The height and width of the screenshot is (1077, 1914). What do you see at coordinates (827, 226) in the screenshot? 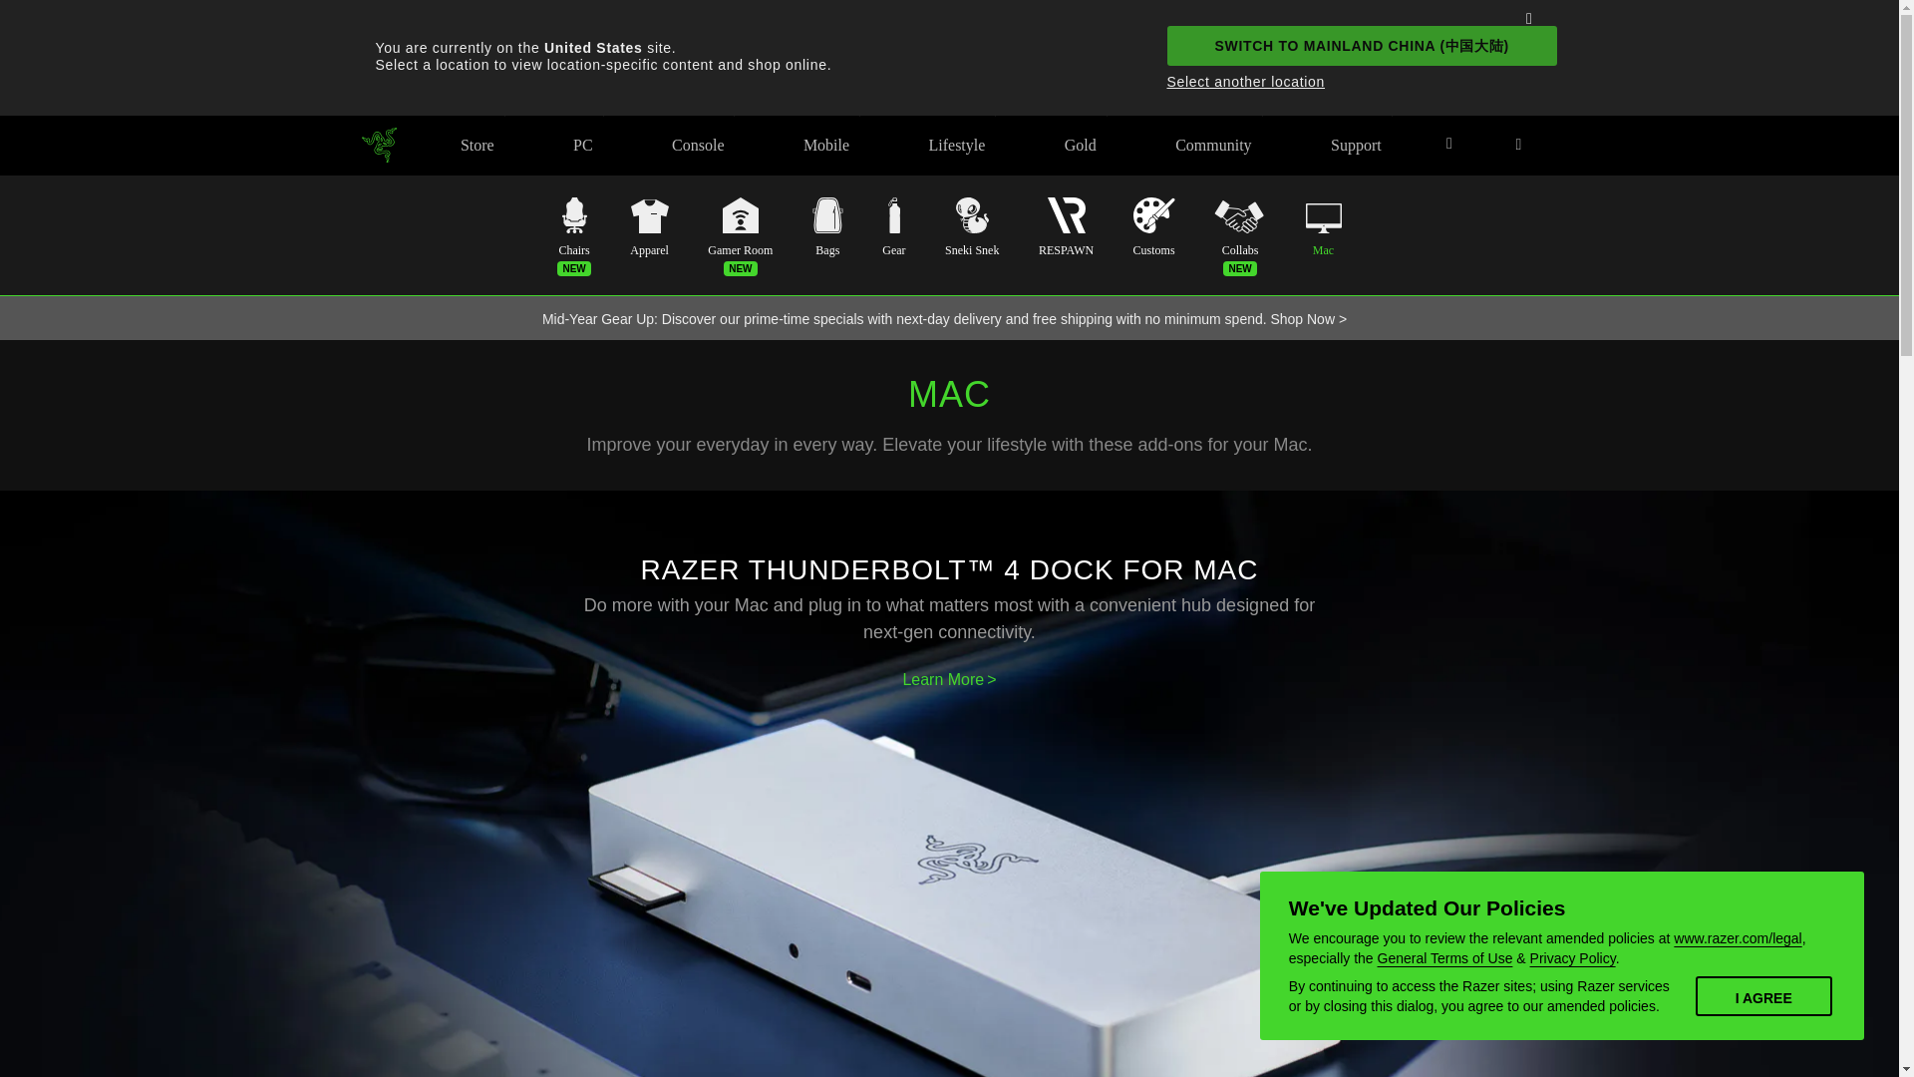
I see `bags` at bounding box center [827, 226].